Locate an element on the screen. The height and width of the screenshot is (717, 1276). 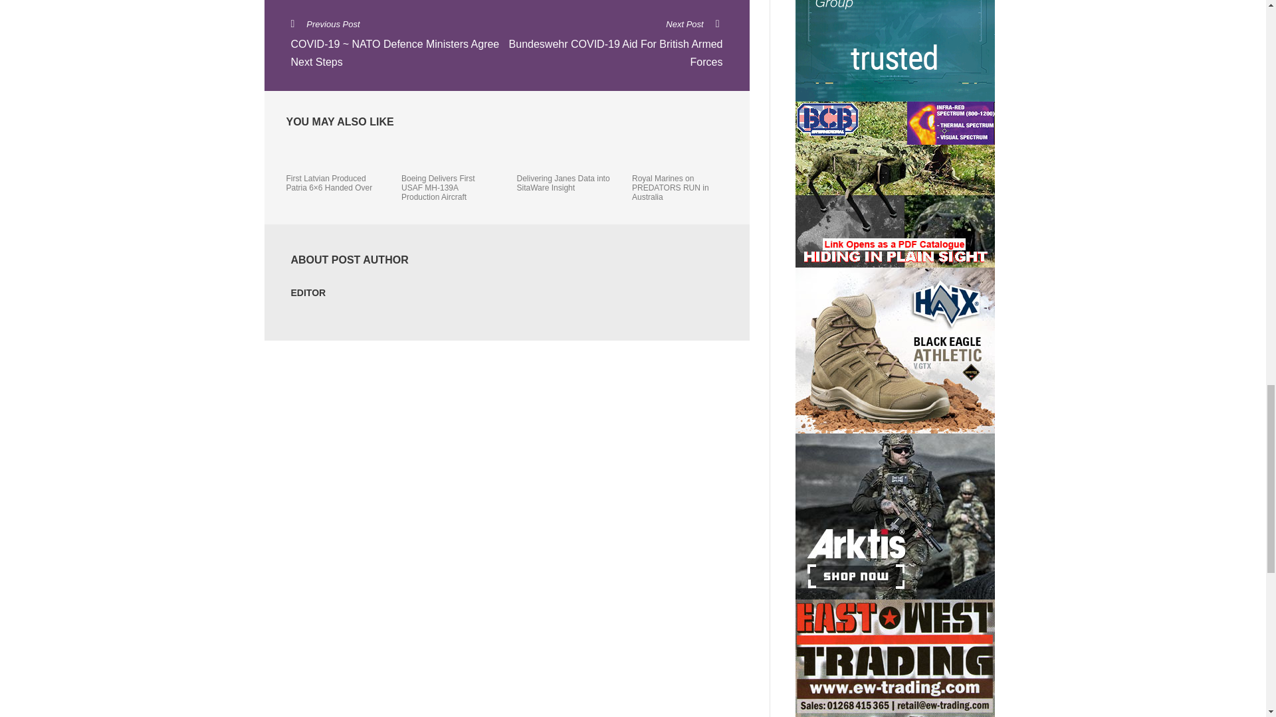
Posts by Editor is located at coordinates (308, 293).